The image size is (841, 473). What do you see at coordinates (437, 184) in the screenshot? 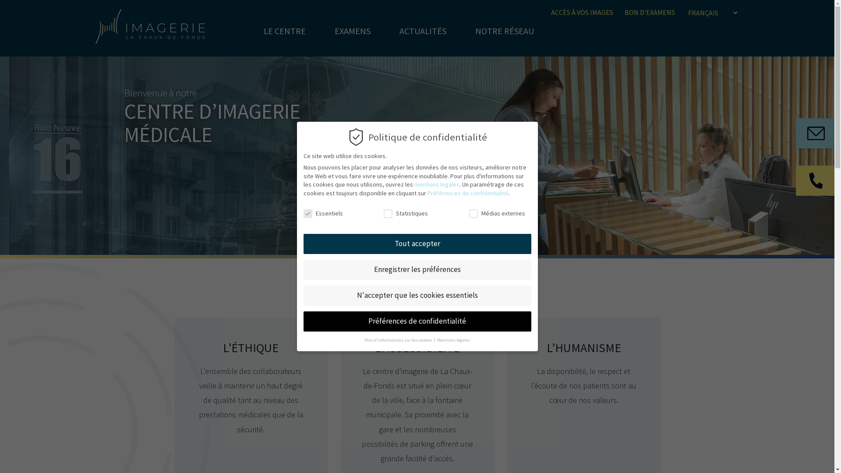
I see `mentions legales` at bounding box center [437, 184].